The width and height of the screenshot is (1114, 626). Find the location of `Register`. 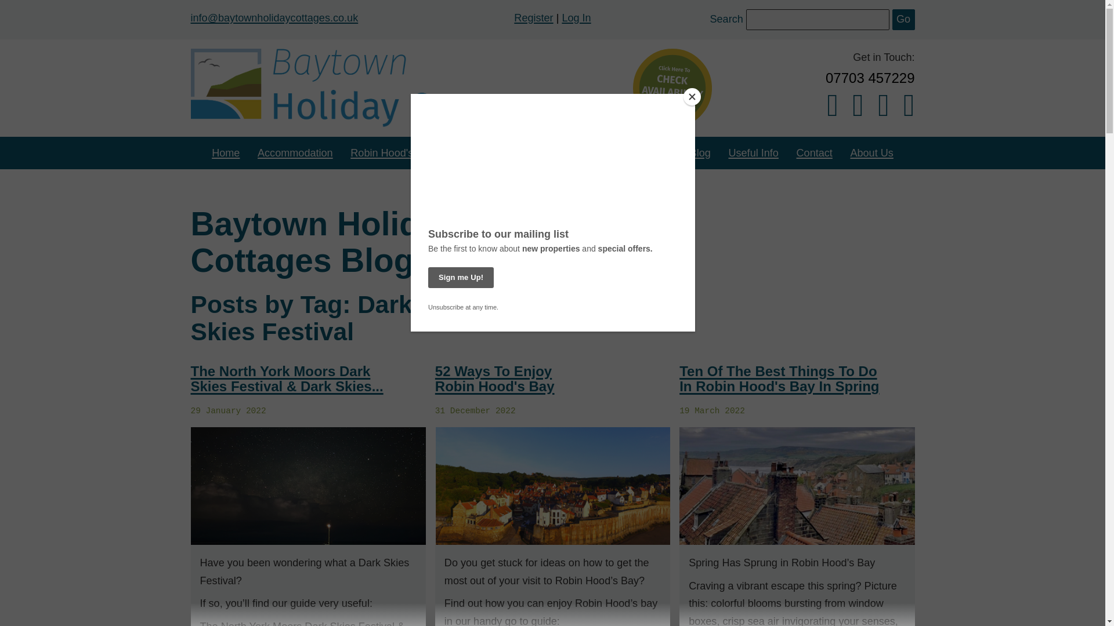

Register is located at coordinates (533, 17).